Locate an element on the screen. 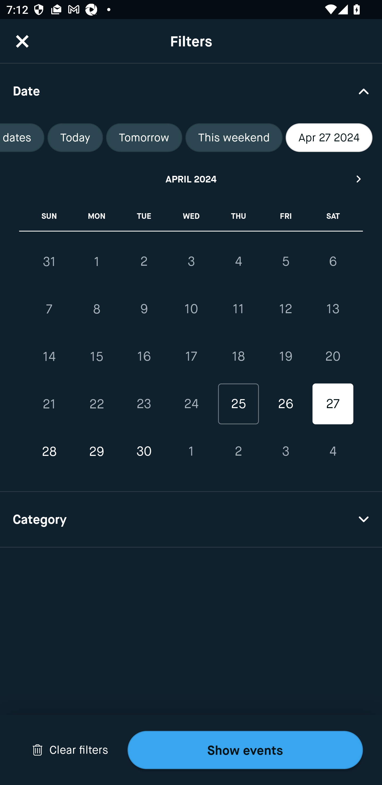 Image resolution: width=382 pixels, height=785 pixels. 16 is located at coordinates (144, 356).